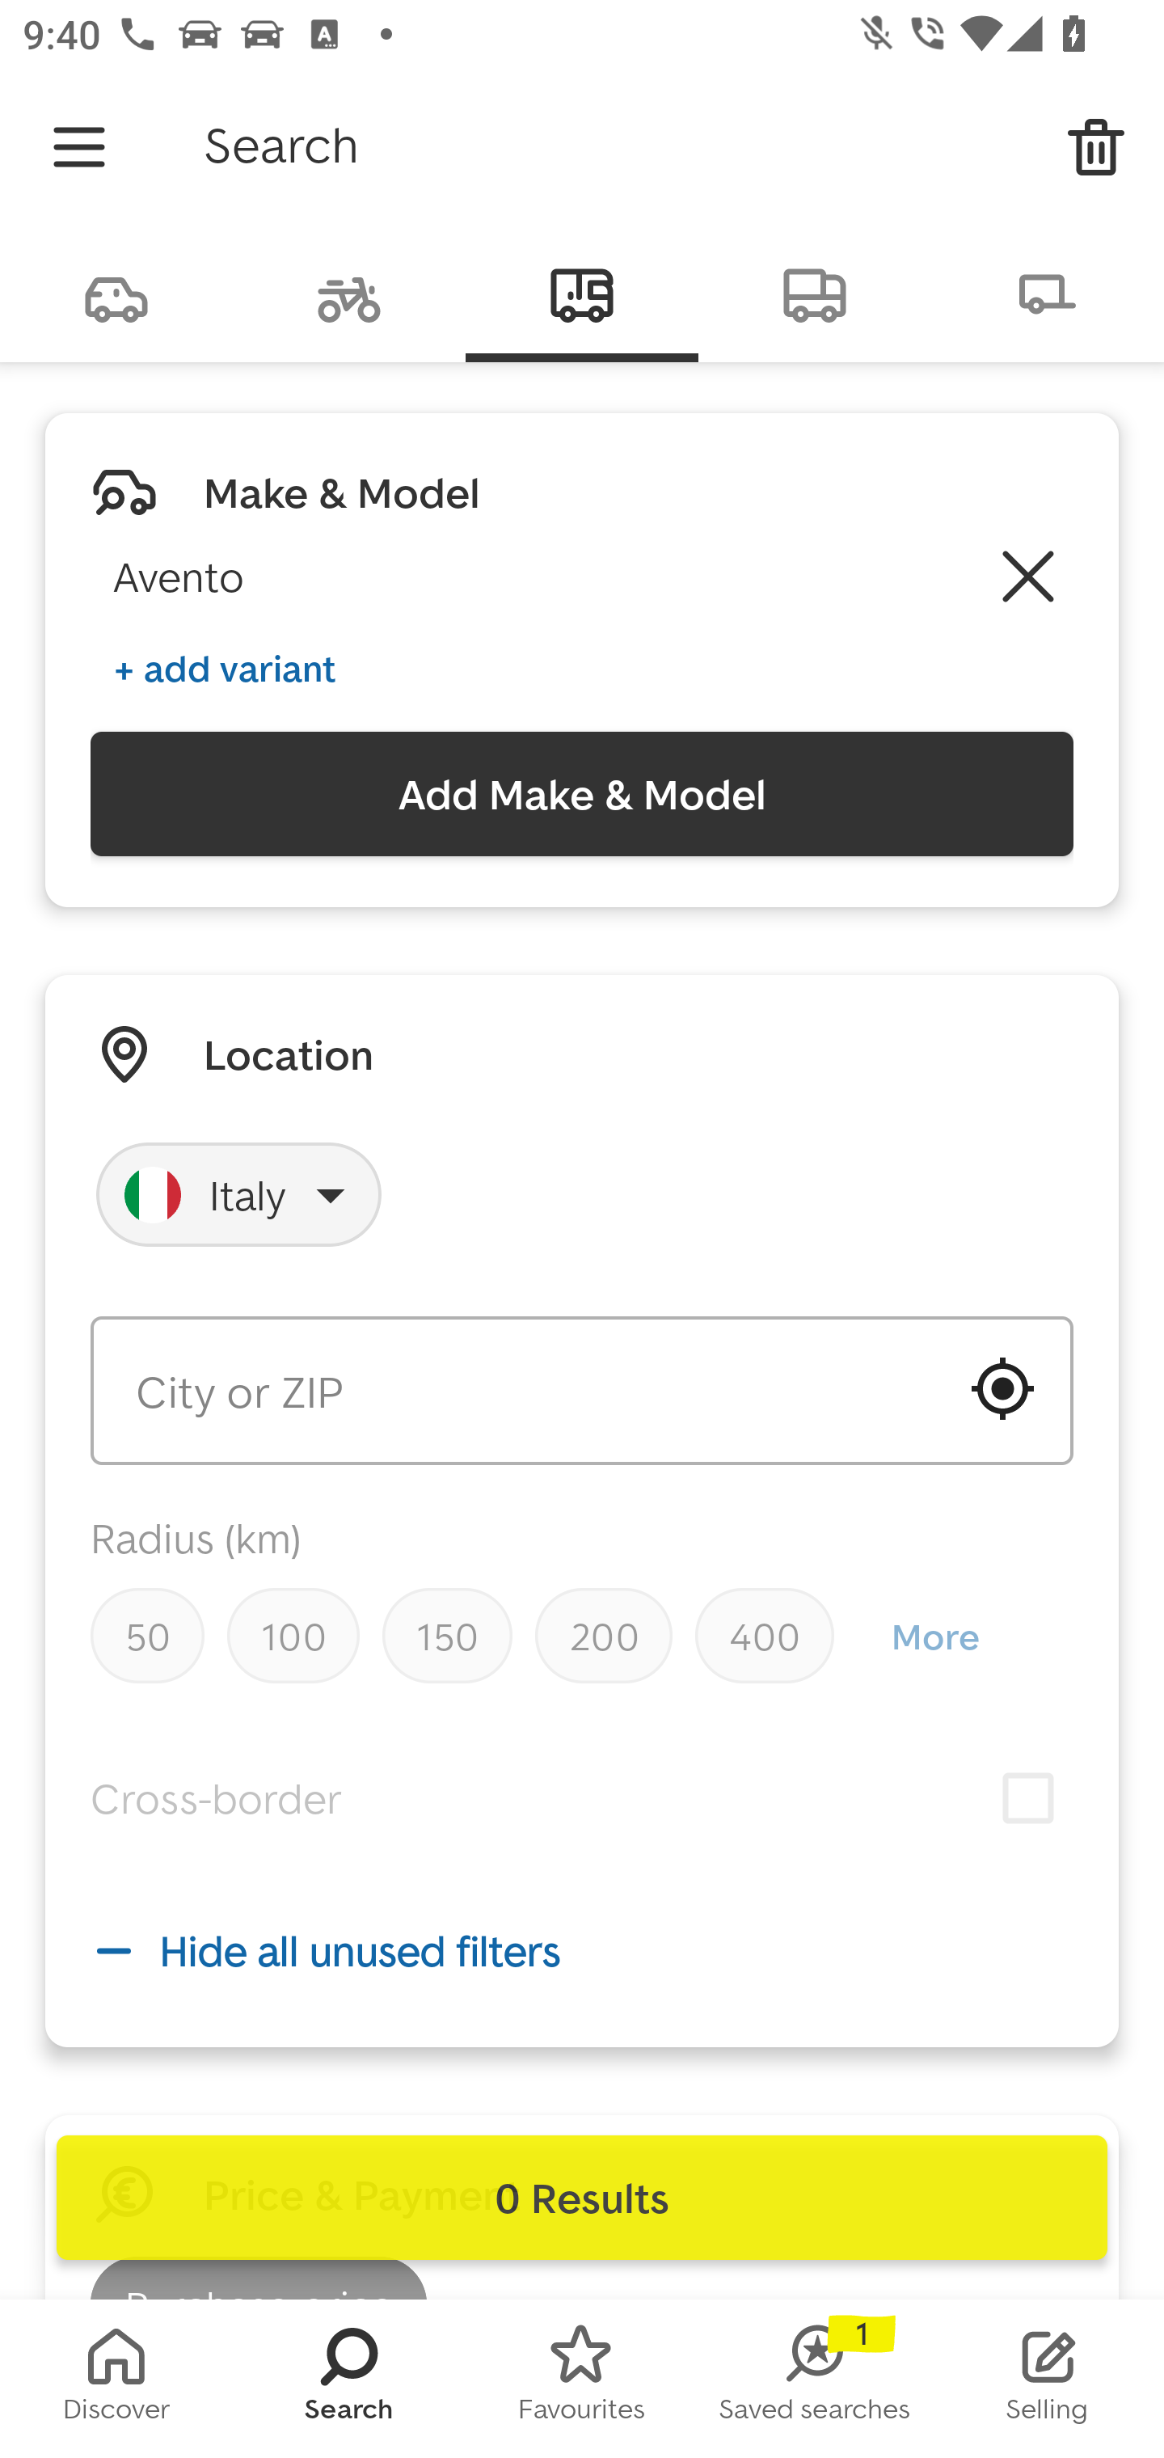 This screenshot has height=2458, width=1164. Describe the element at coordinates (196, 1537) in the screenshot. I see `Radius (km)` at that location.